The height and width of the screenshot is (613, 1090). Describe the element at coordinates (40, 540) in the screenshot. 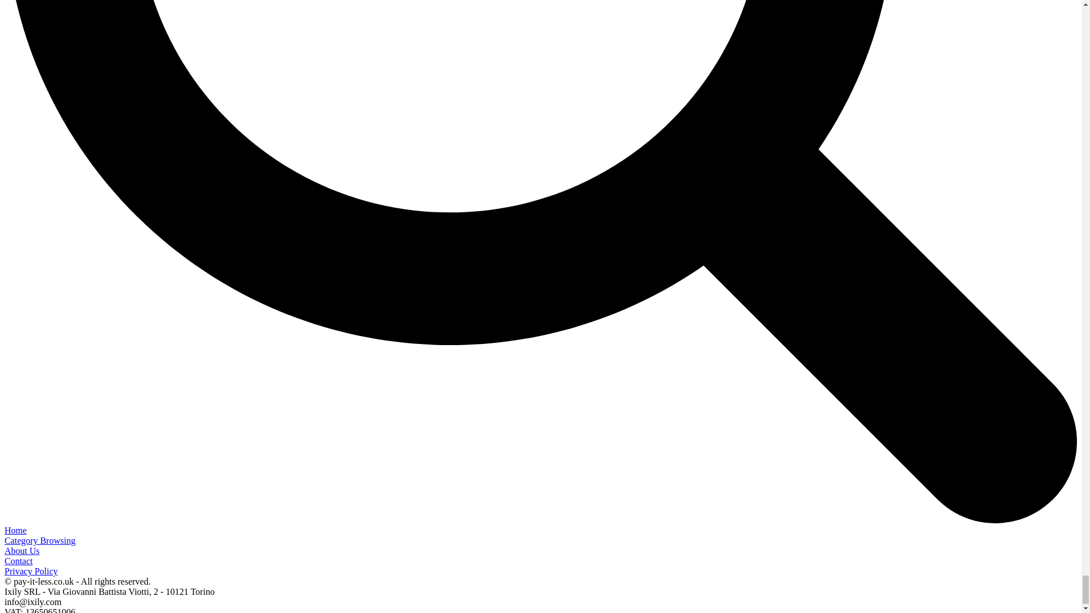

I see `Category Browsing` at that location.